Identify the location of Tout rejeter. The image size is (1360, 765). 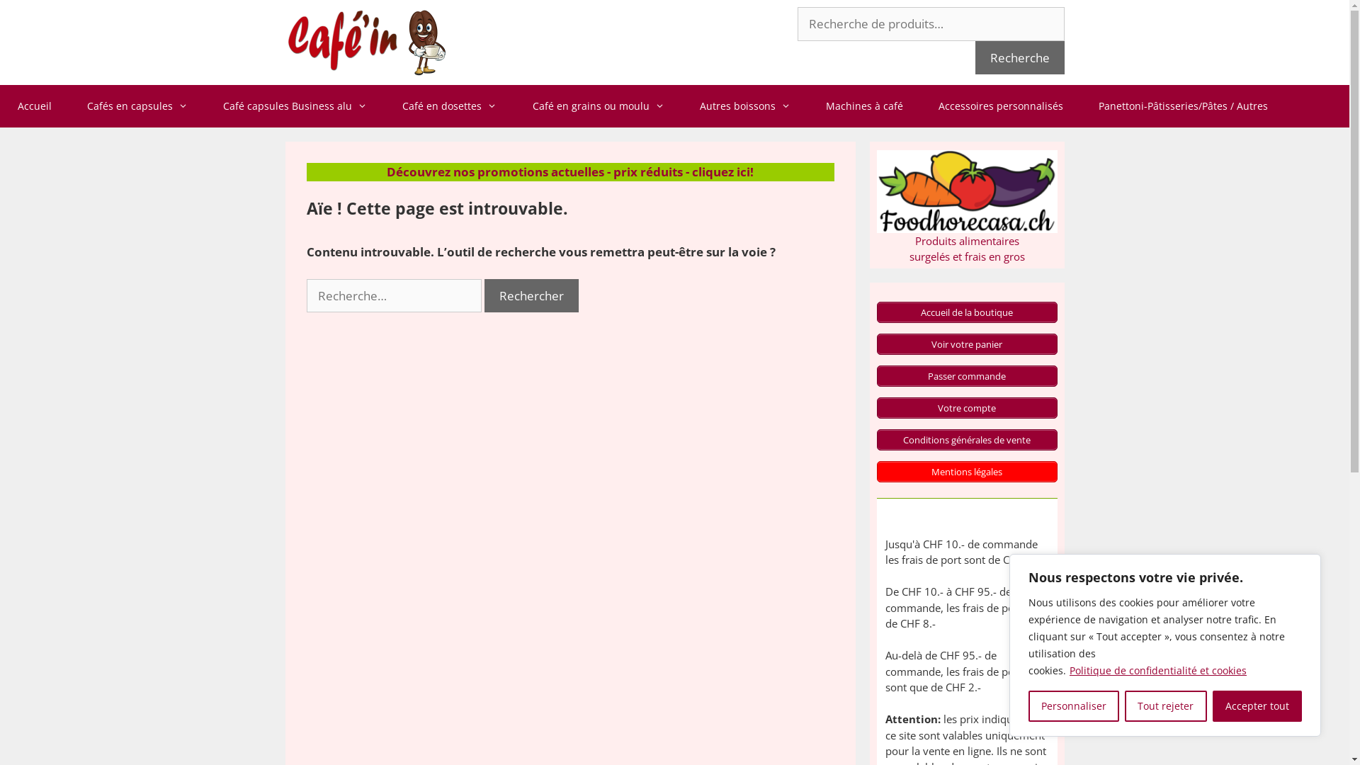
(1166, 706).